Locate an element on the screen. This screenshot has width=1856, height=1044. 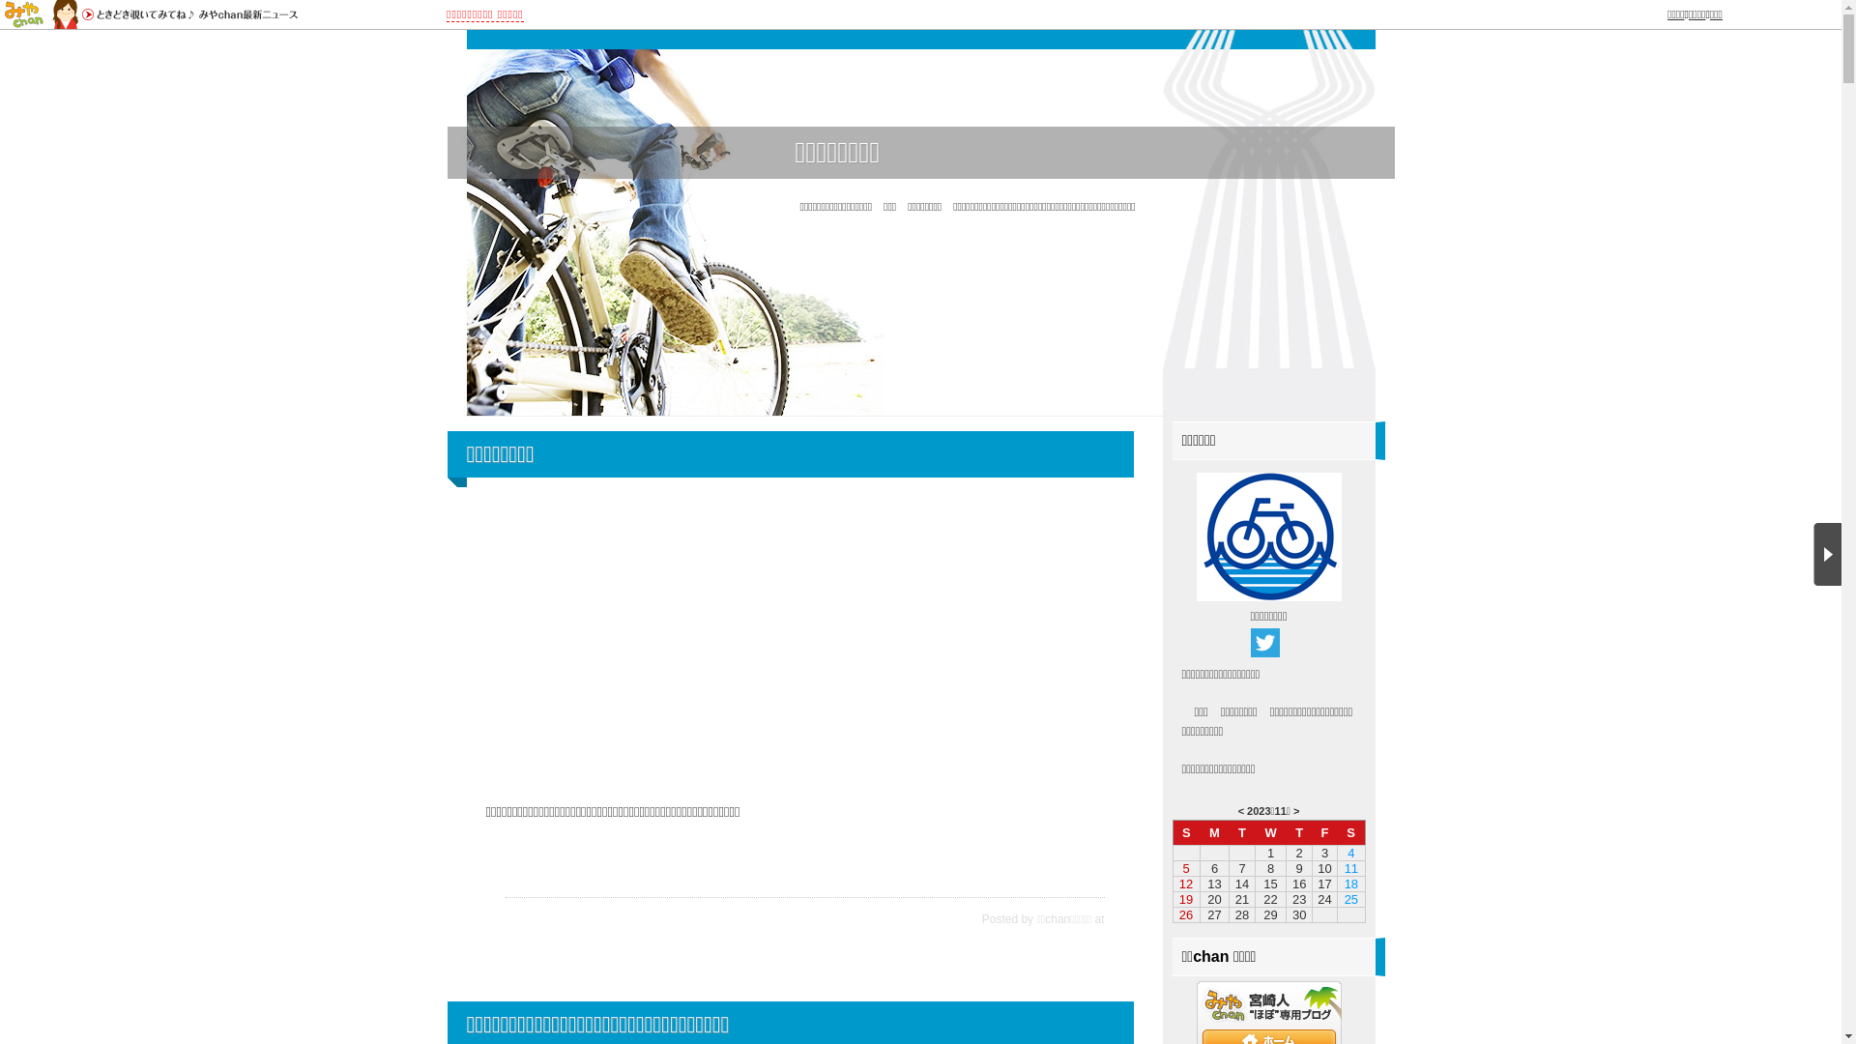
< is located at coordinates (1241, 811).